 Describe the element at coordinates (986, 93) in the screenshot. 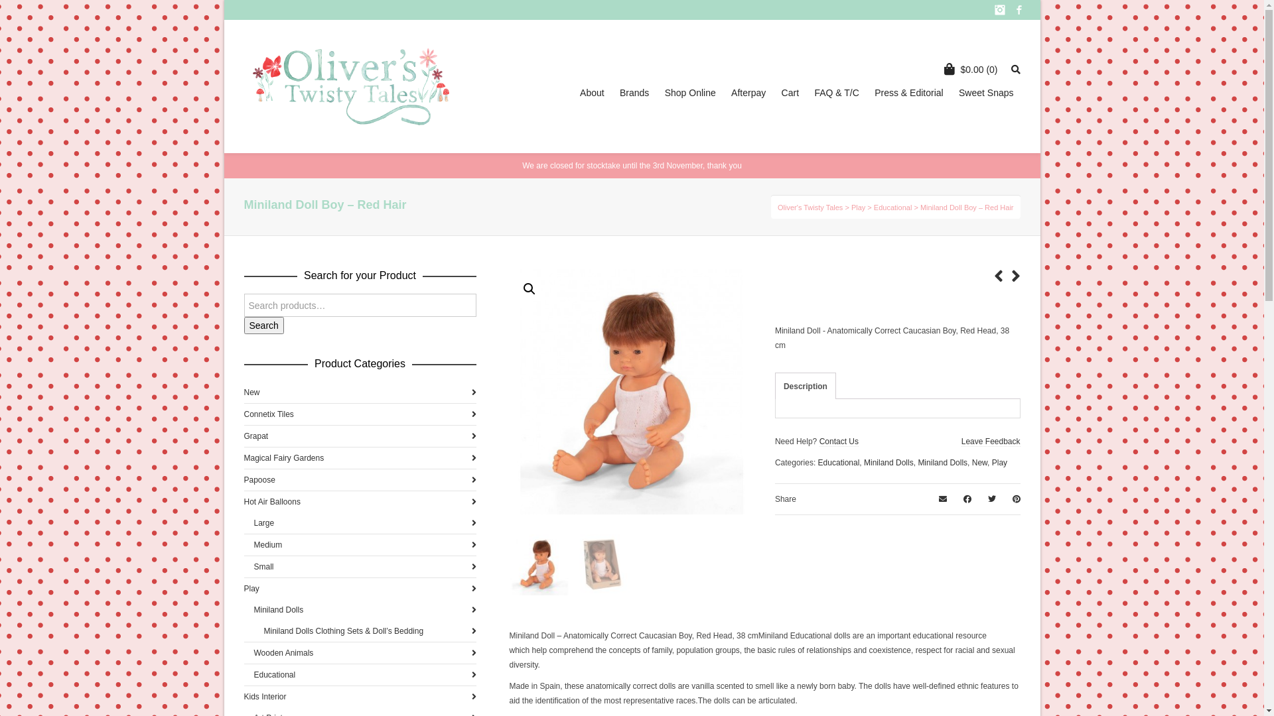

I see `Sweet Snaps` at that location.